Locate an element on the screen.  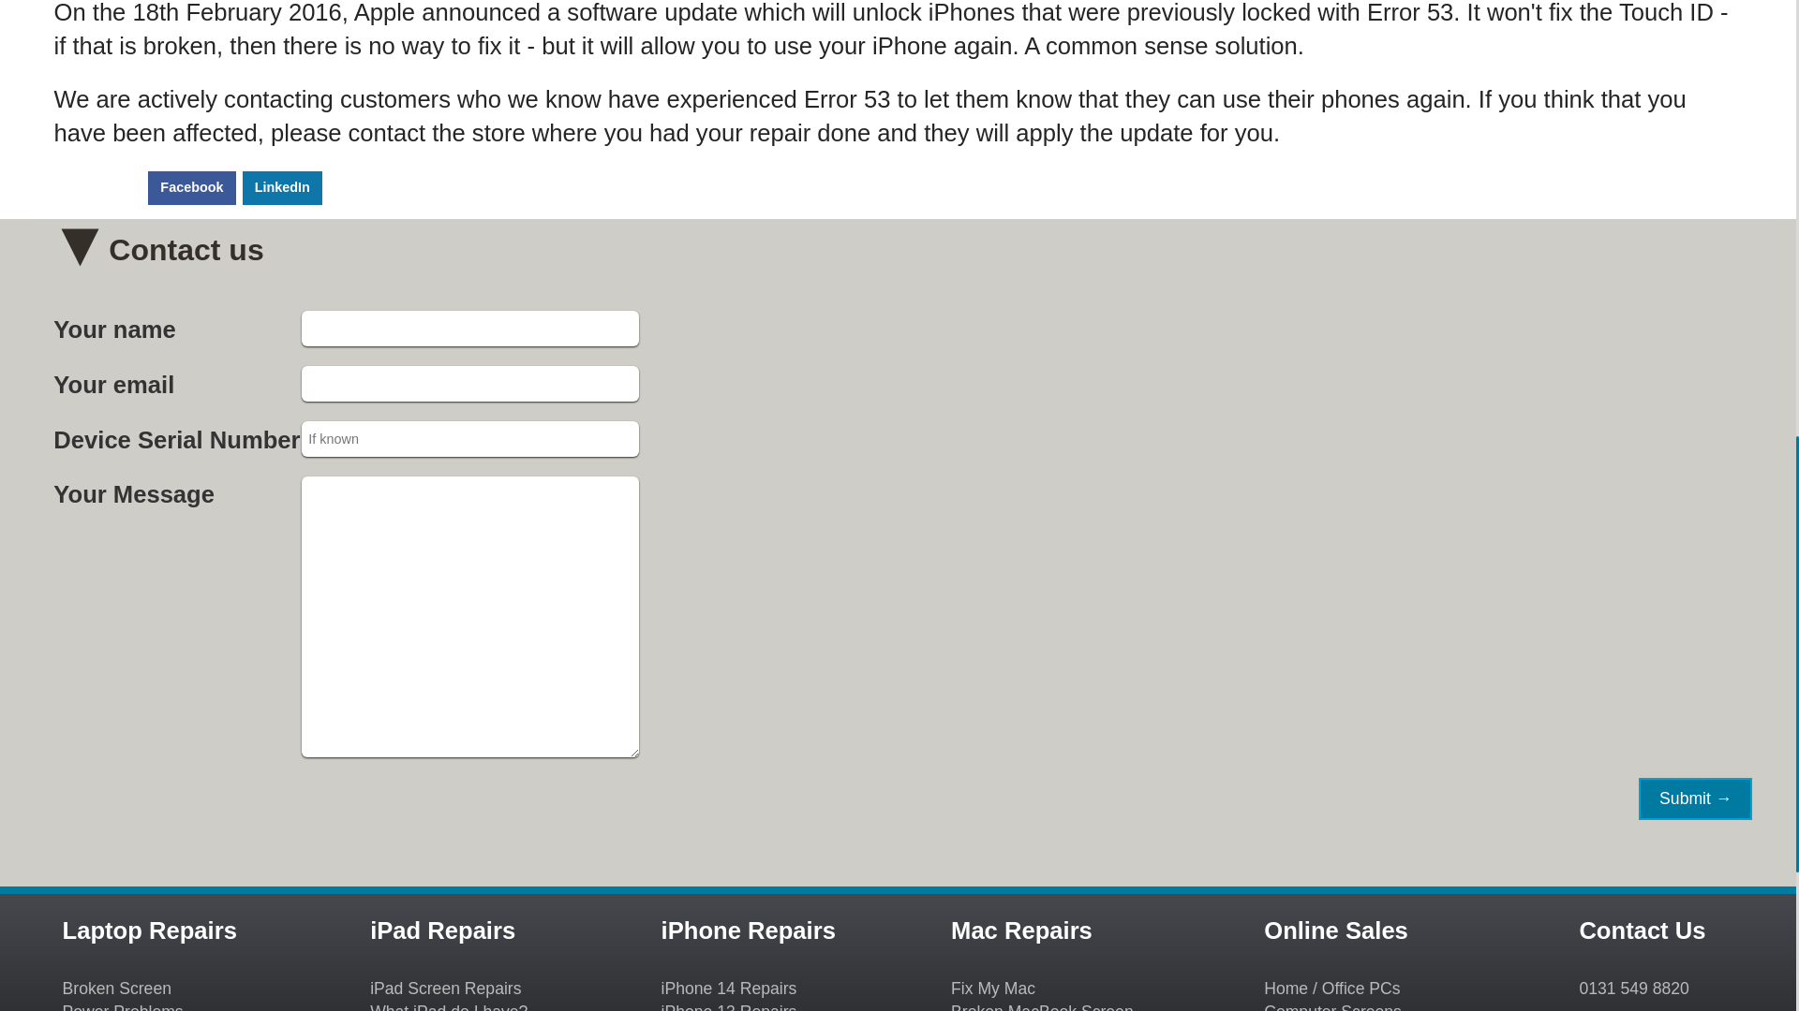
Share on X, formerly known as Twitter. is located at coordinates (97, 187).